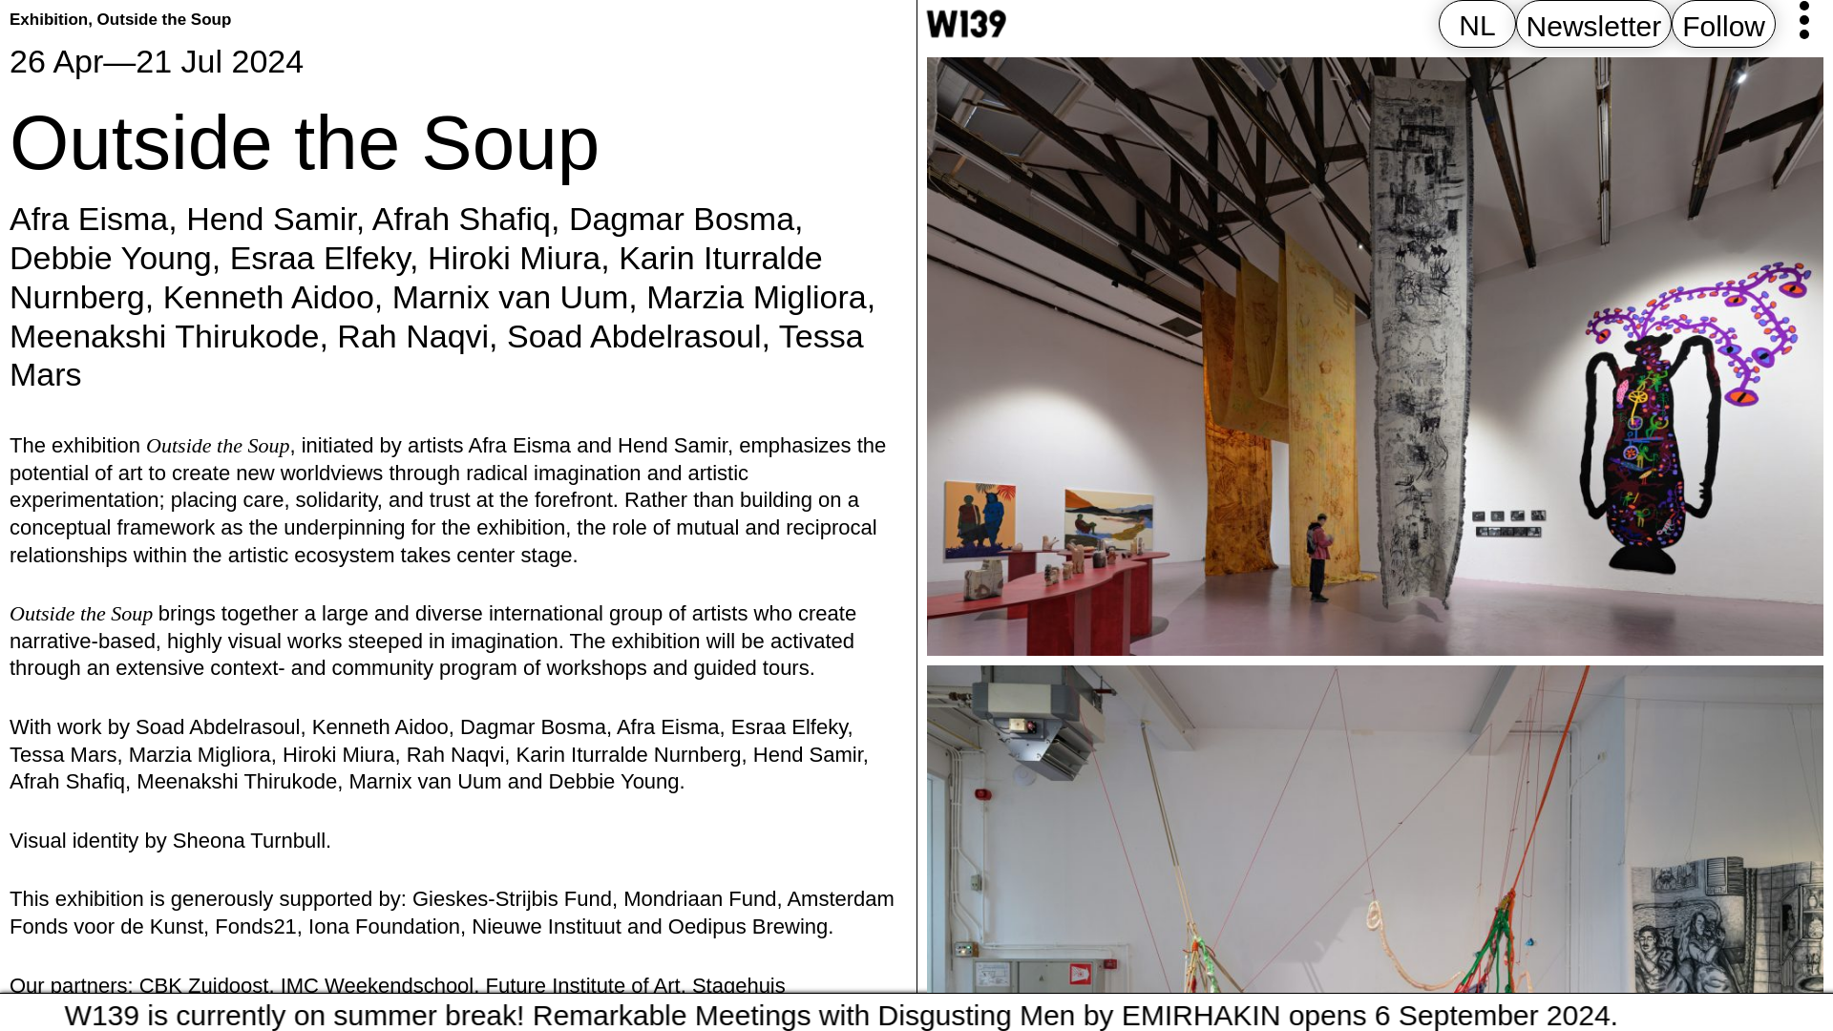 The image size is (1833, 1031). What do you see at coordinates (416, 277) in the screenshot?
I see `Karin Iturralde Nurnberg` at bounding box center [416, 277].